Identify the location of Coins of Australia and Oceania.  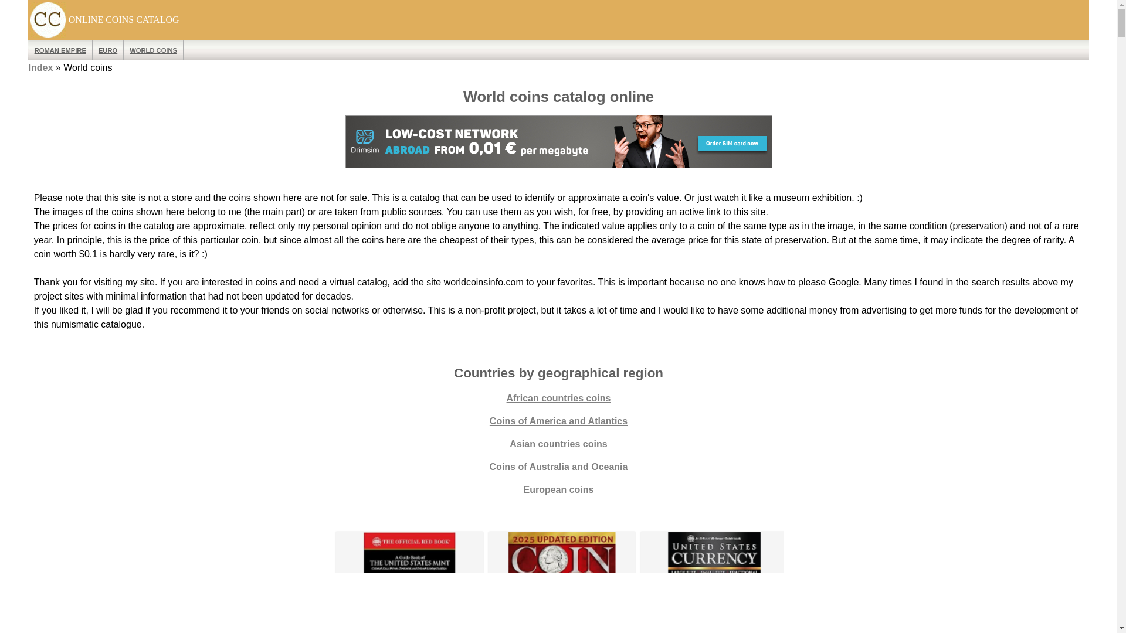
(559, 467).